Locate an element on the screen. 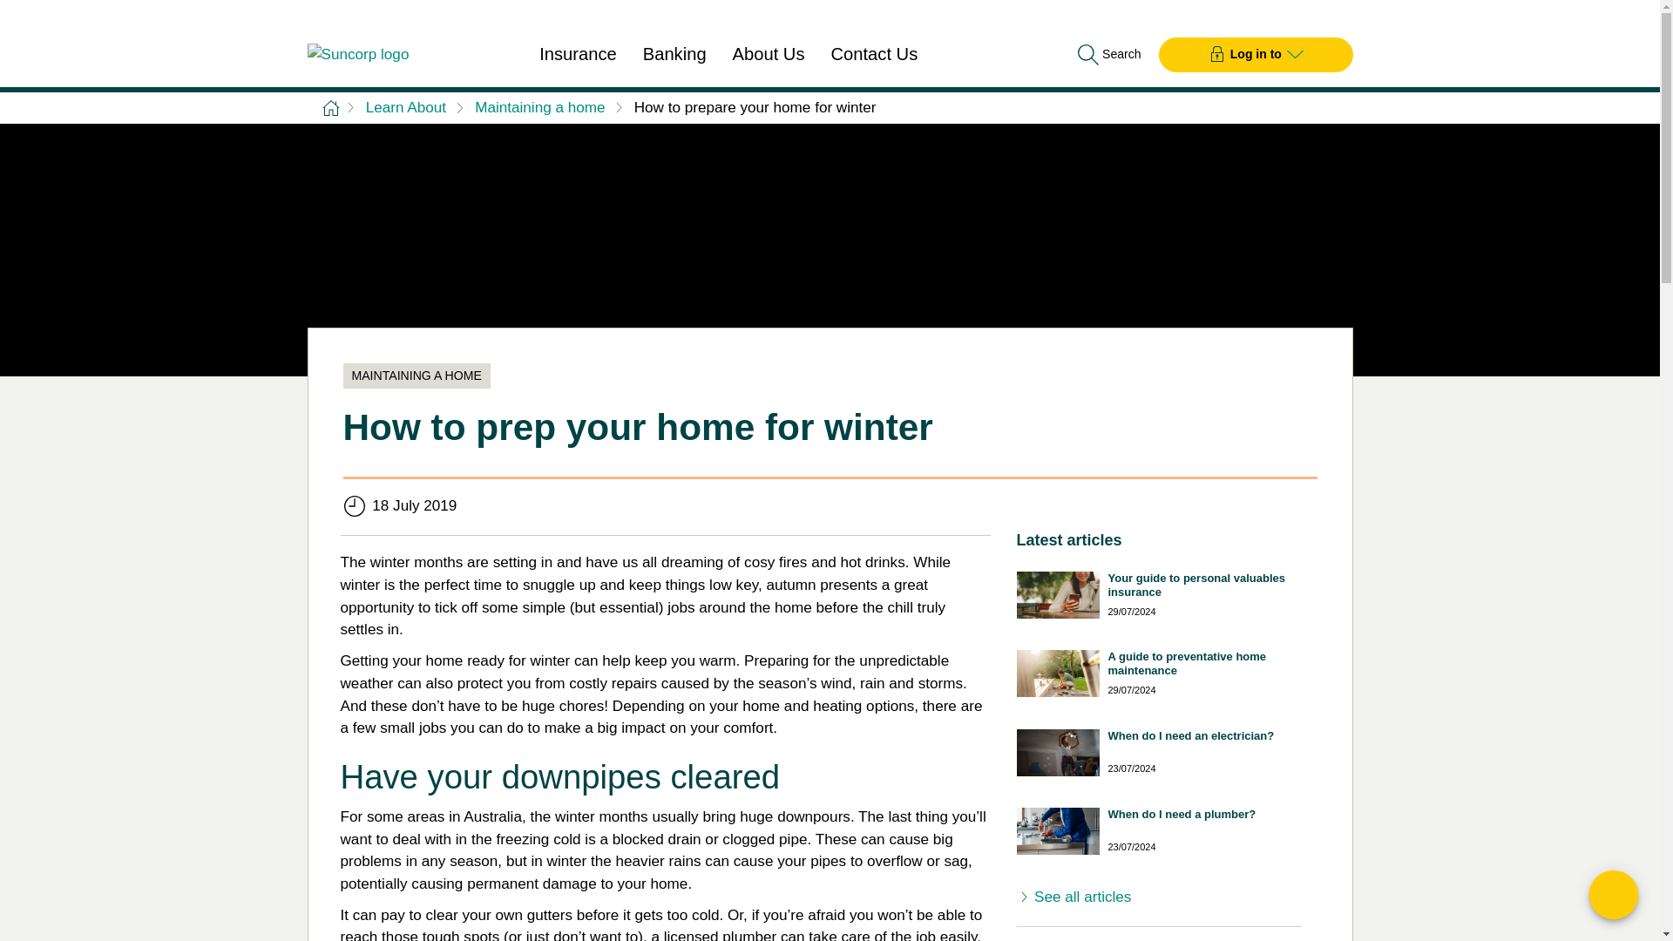 The image size is (1673, 941). Search is located at coordinates (1107, 54).